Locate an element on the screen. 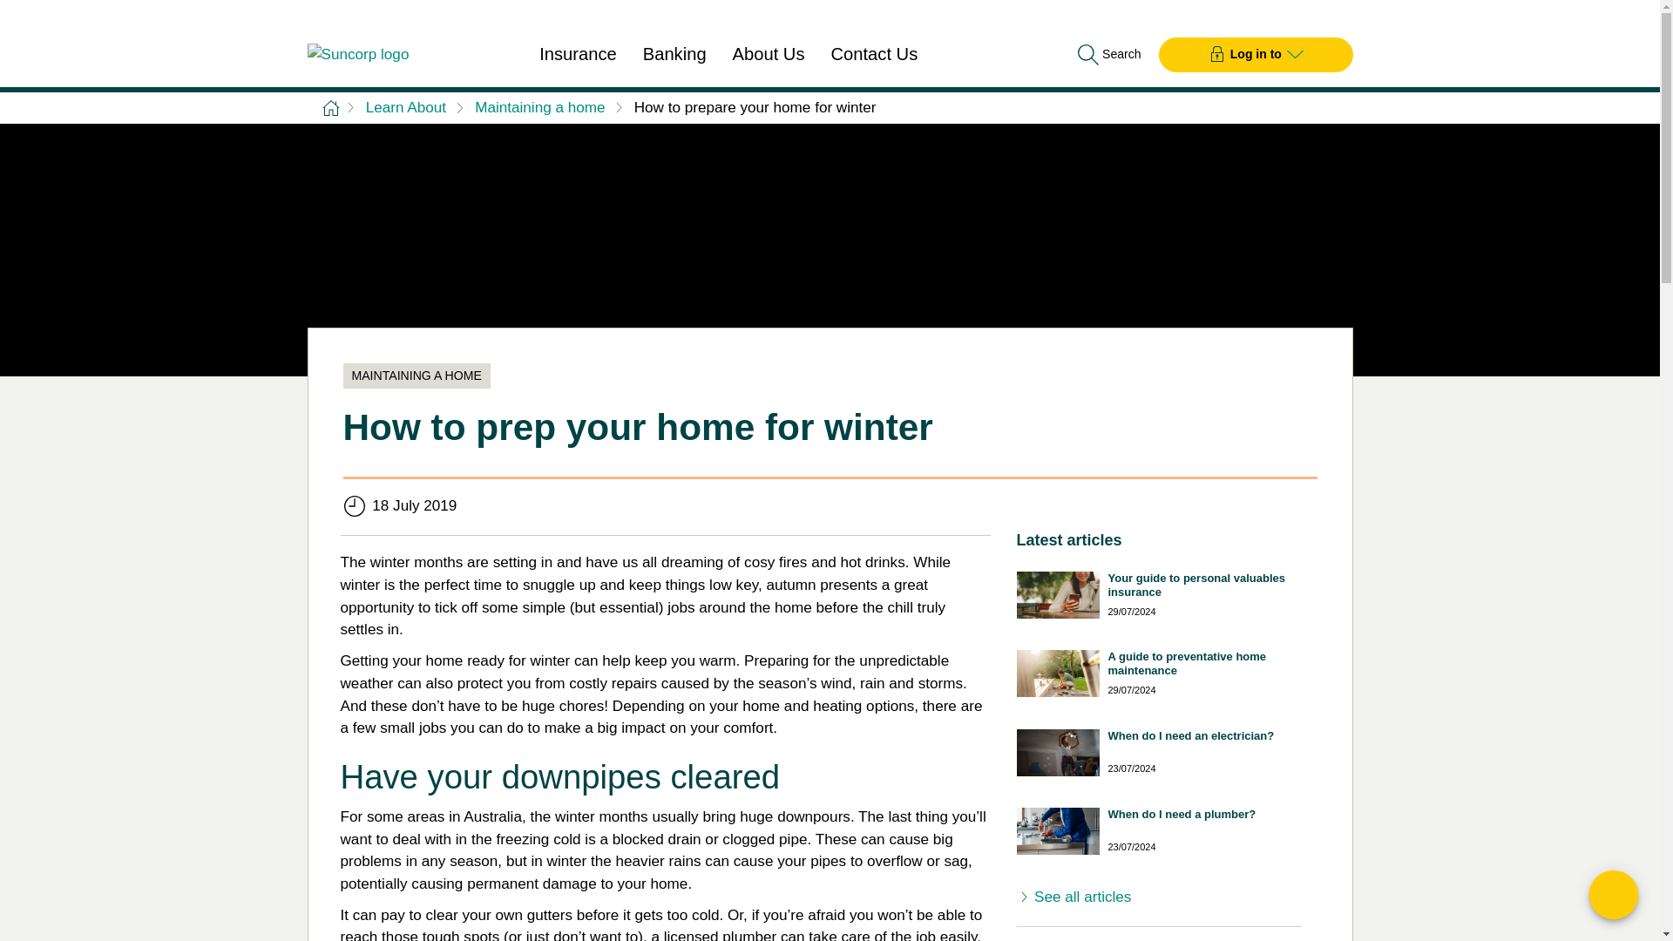 The image size is (1673, 941). Search is located at coordinates (1107, 54).